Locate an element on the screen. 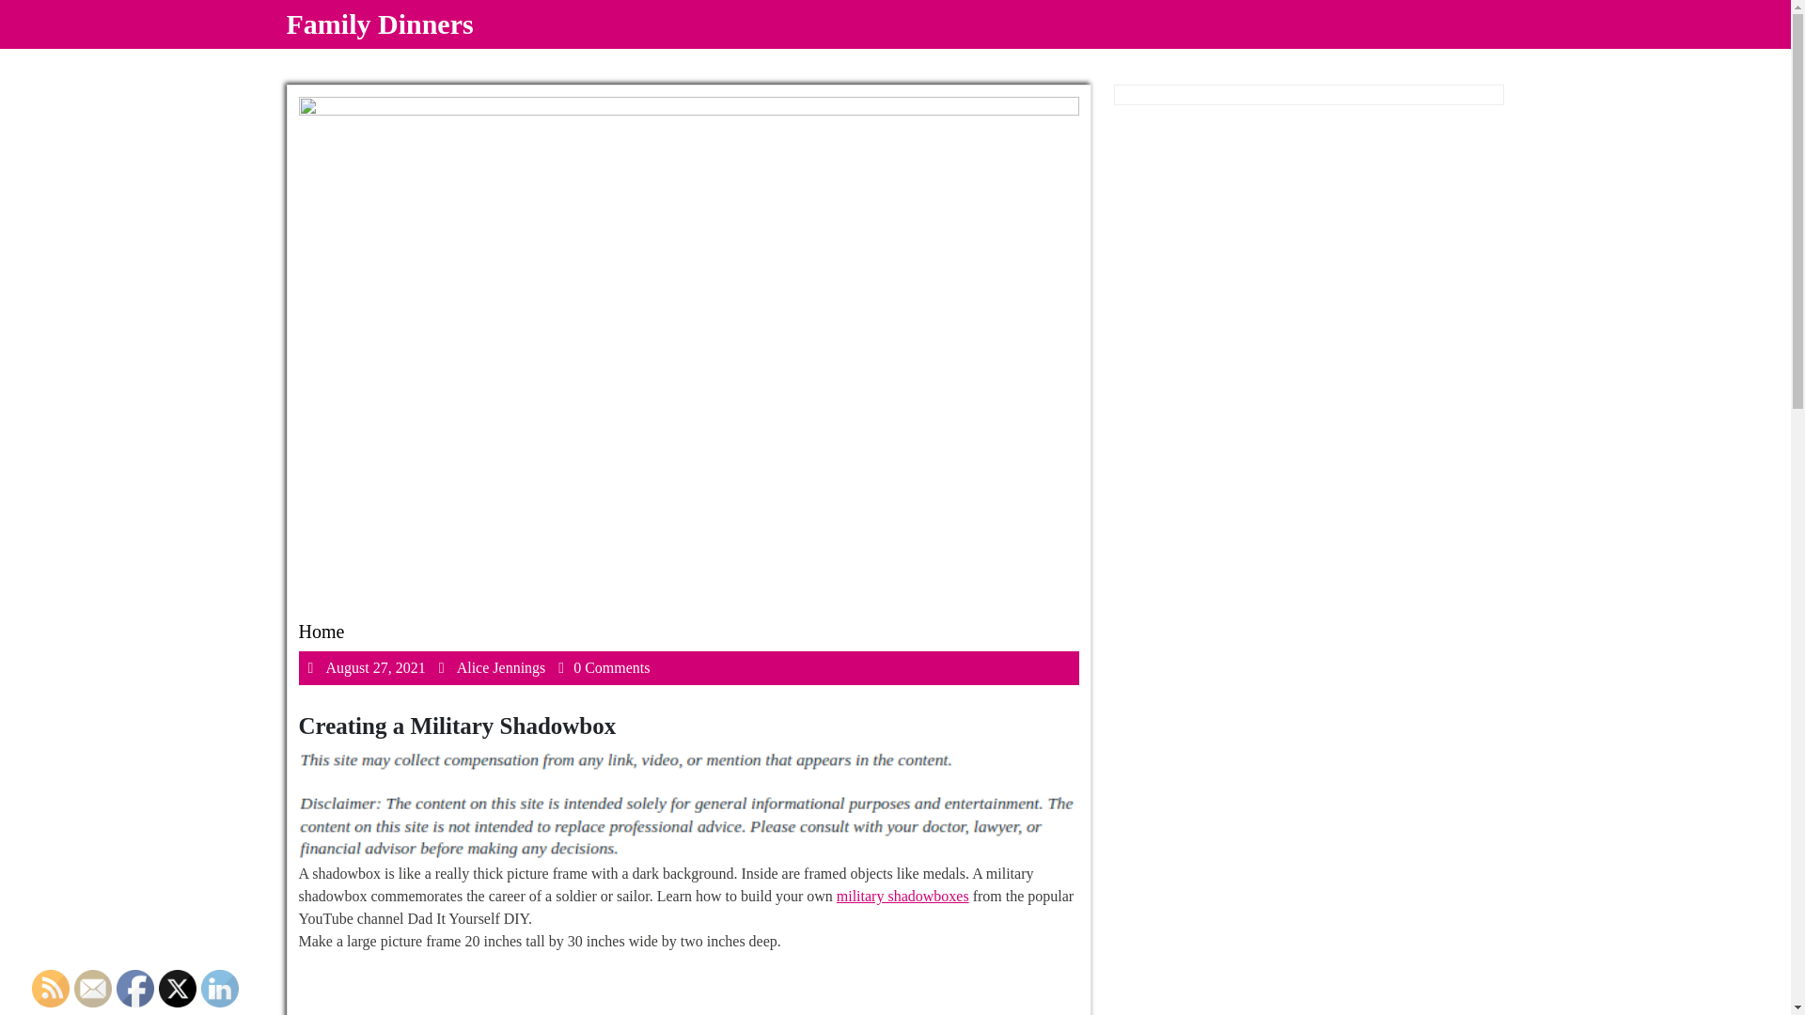 Image resolution: width=1805 pixels, height=1015 pixels. military shadowboxes is located at coordinates (501, 667).